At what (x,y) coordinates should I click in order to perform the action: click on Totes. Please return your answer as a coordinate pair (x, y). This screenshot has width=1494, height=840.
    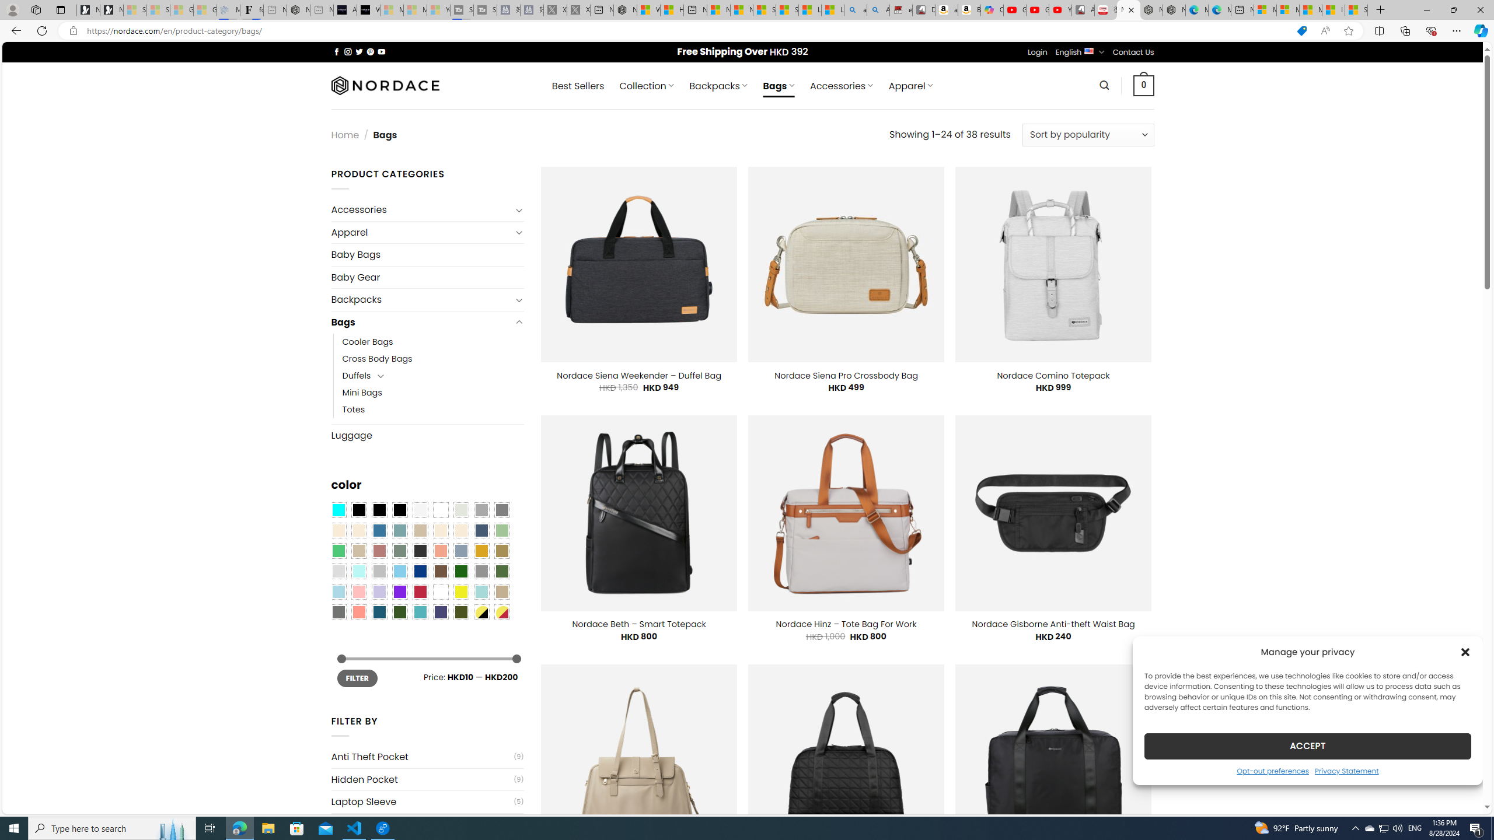
    Looking at the image, I should click on (433, 409).